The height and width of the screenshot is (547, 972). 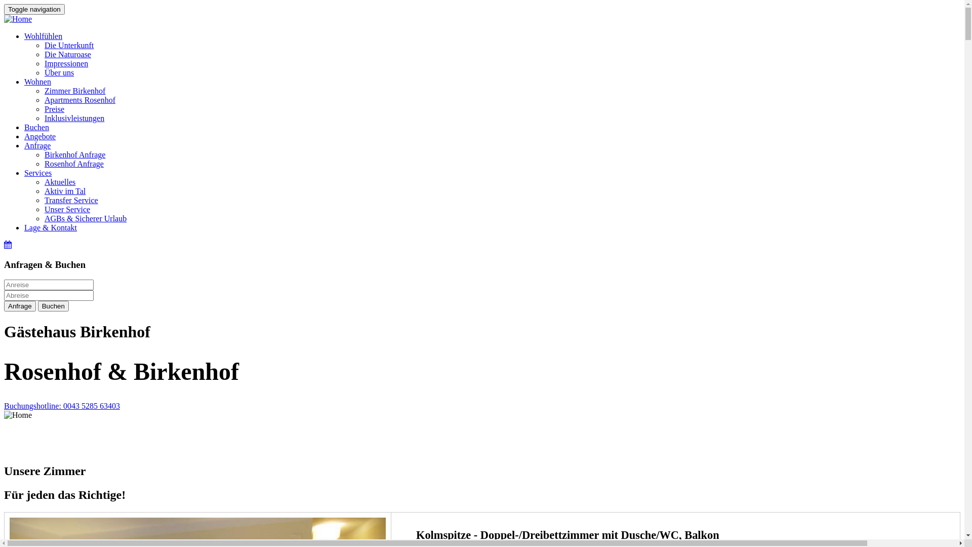 What do you see at coordinates (37, 146) in the screenshot?
I see `Anfrage` at bounding box center [37, 146].